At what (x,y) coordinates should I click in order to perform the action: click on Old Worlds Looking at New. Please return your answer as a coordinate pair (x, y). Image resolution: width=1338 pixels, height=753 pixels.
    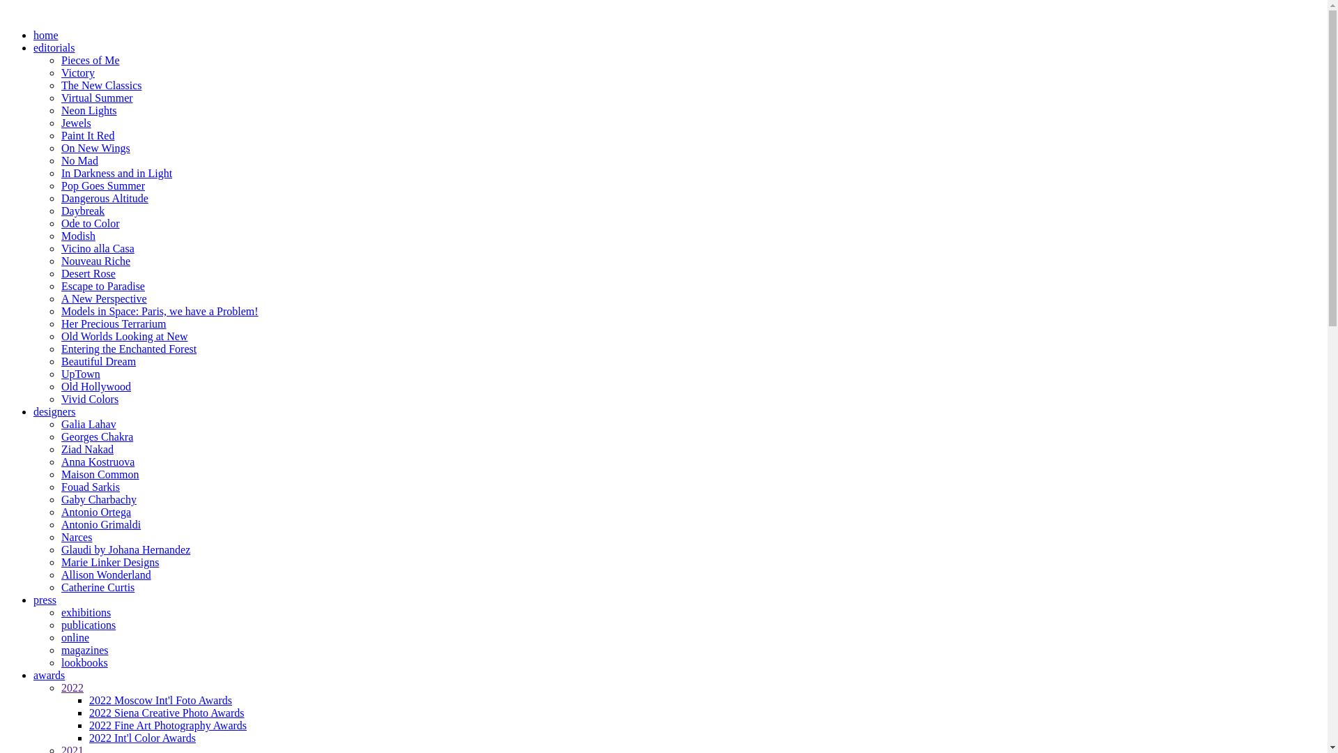
    Looking at the image, I should click on (125, 336).